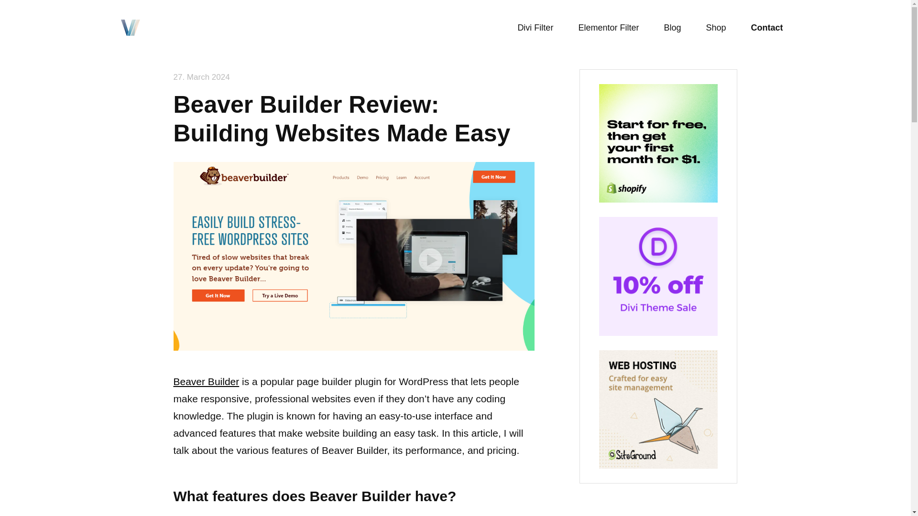  What do you see at coordinates (658, 409) in the screenshot?
I see `sidebar image 2` at bounding box center [658, 409].